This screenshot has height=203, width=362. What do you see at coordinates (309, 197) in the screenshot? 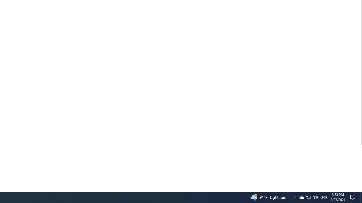
I see `Notification Chevron` at bounding box center [309, 197].